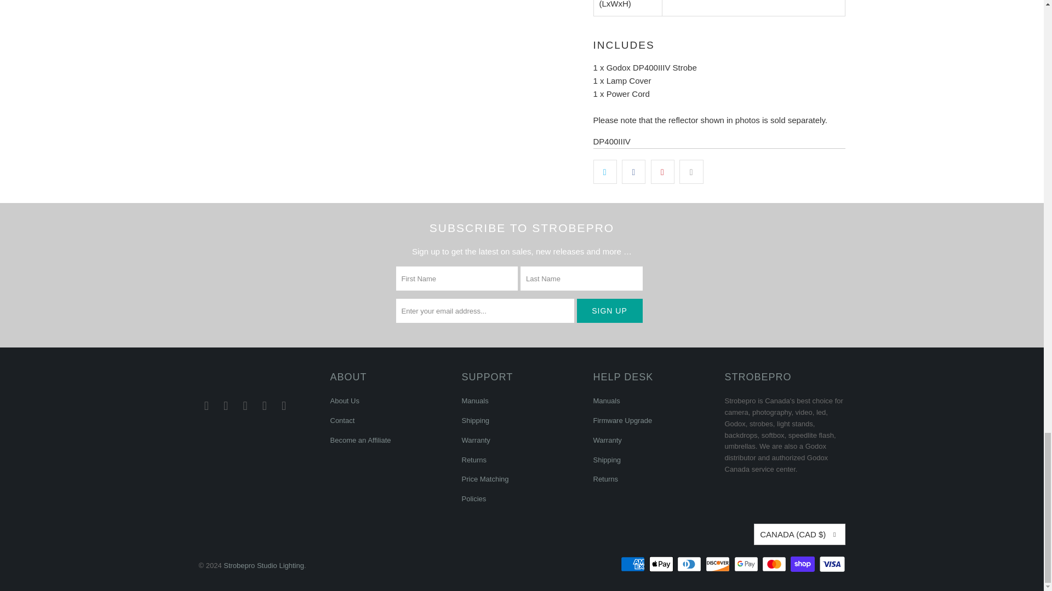  I want to click on Sign Up, so click(609, 311).